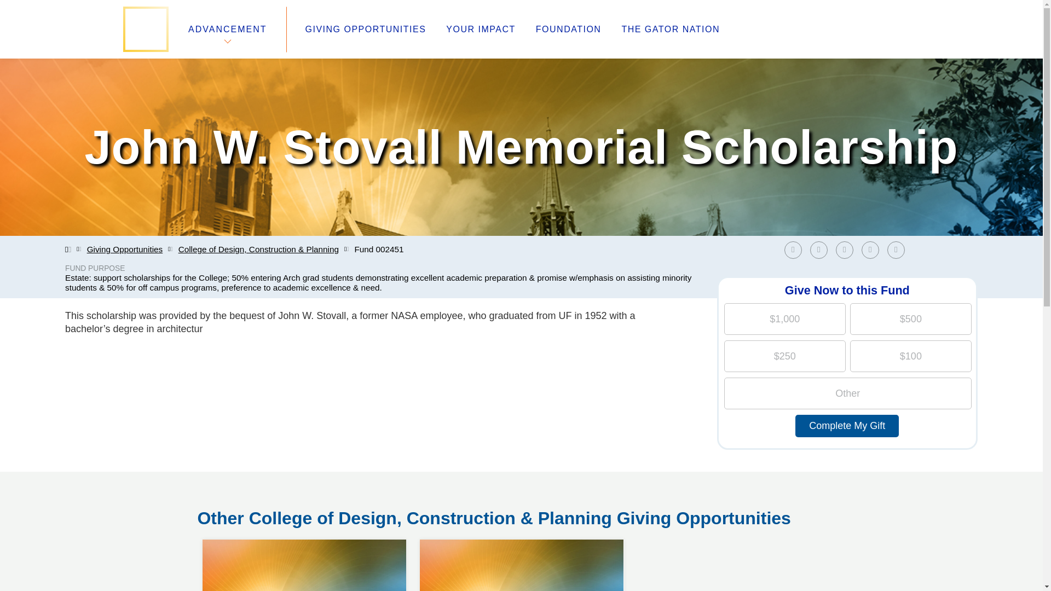  I want to click on Staff Directory, so click(408, 496).